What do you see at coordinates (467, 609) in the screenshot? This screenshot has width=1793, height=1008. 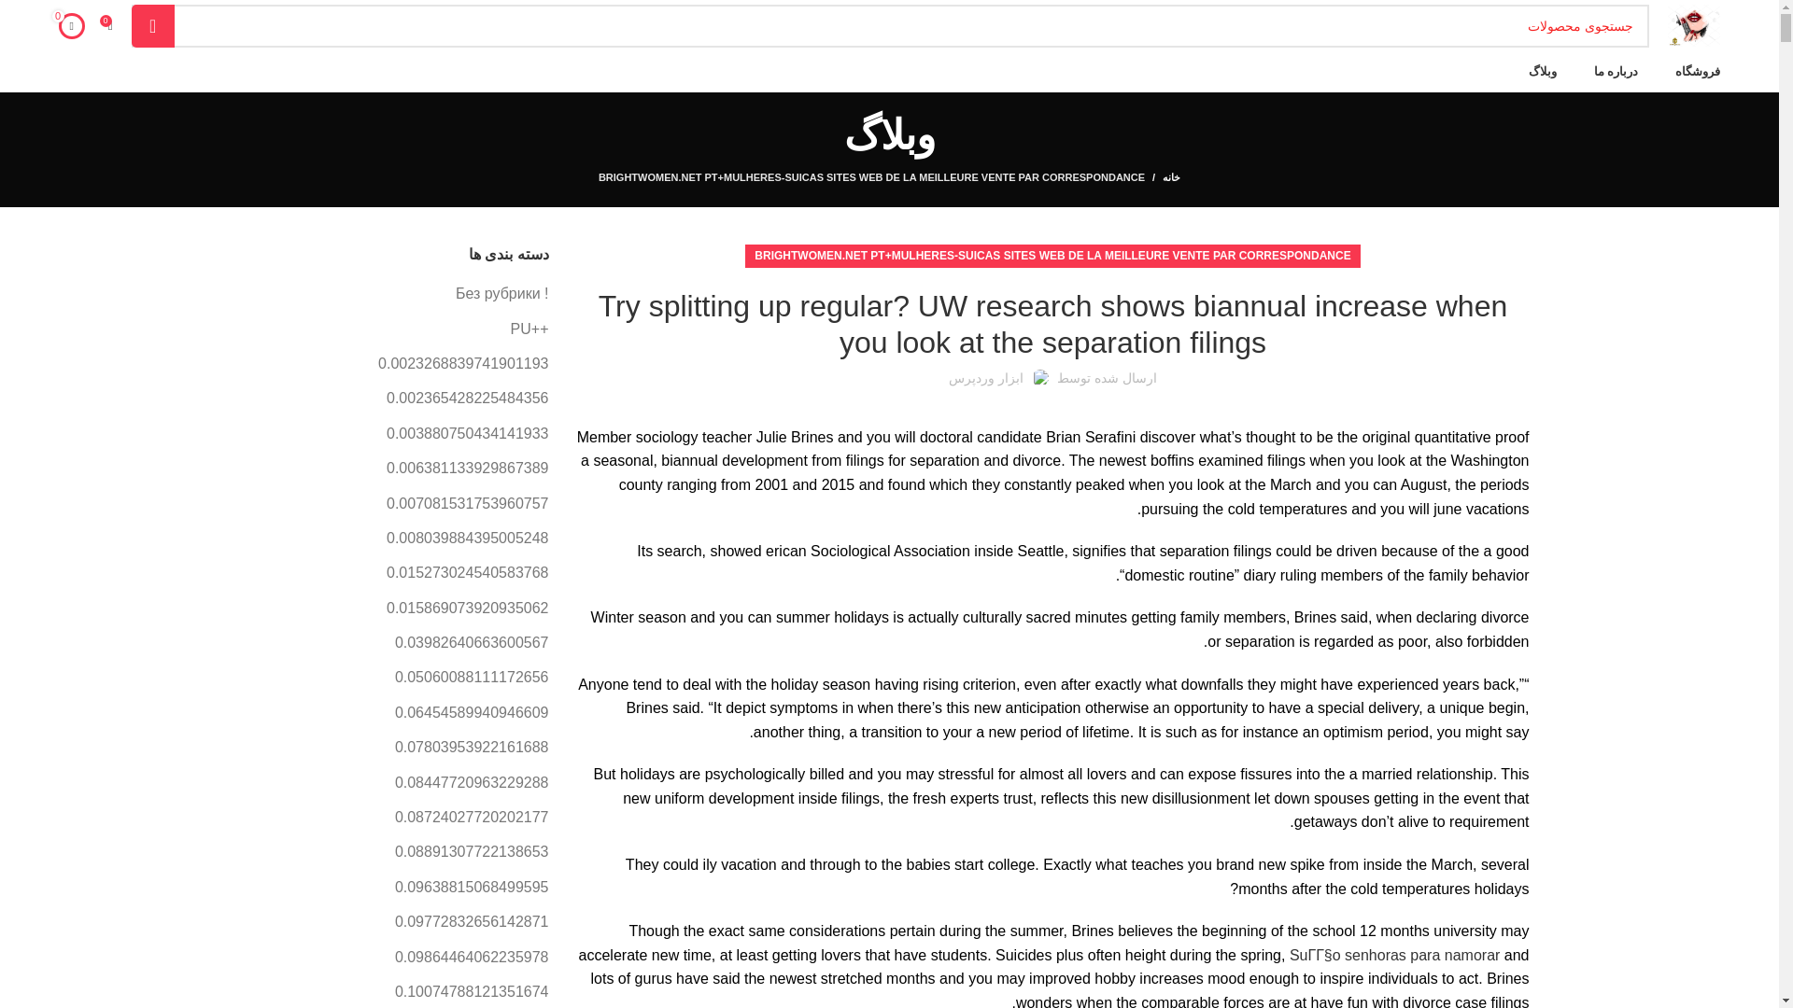 I see `0.015869073920935062` at bounding box center [467, 609].